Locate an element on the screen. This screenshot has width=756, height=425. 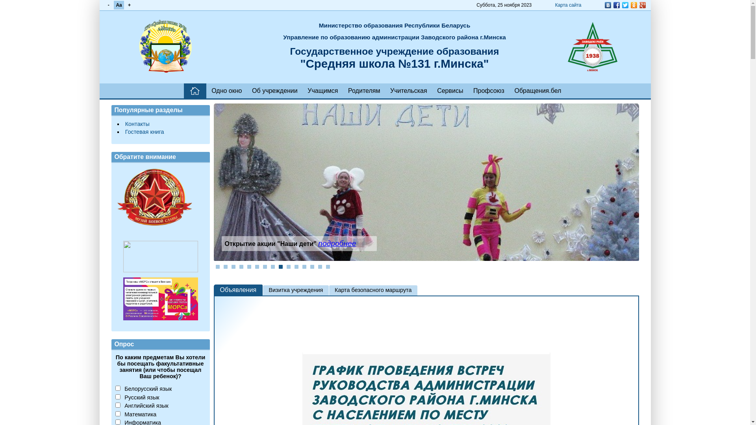
Stop is located at coordinates (635, 267).